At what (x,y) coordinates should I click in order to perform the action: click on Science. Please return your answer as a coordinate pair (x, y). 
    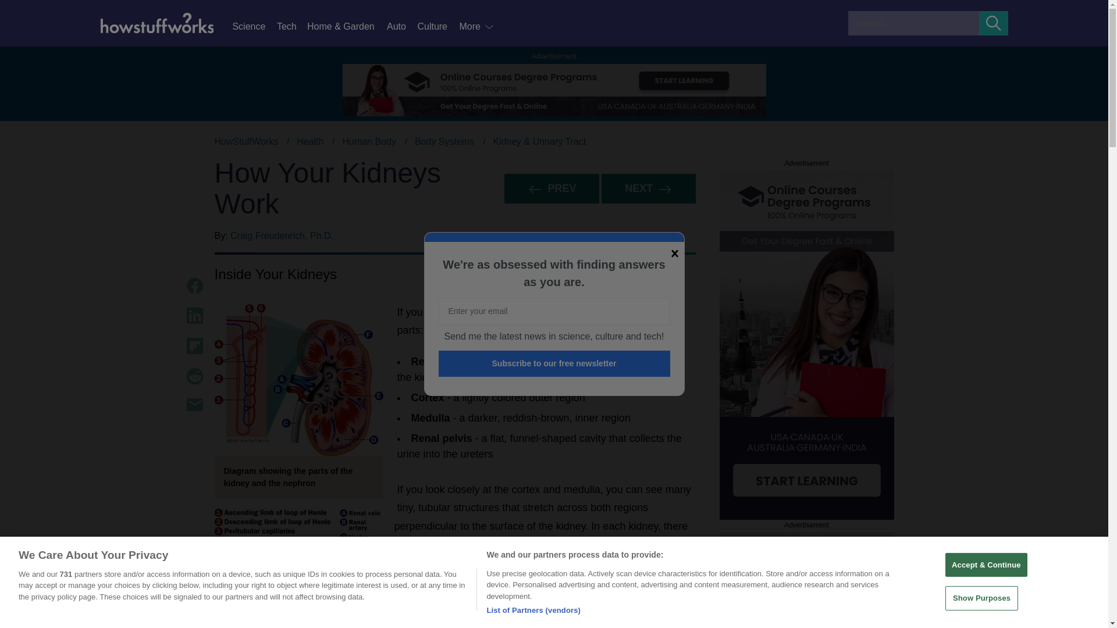
    Looking at the image, I should click on (254, 27).